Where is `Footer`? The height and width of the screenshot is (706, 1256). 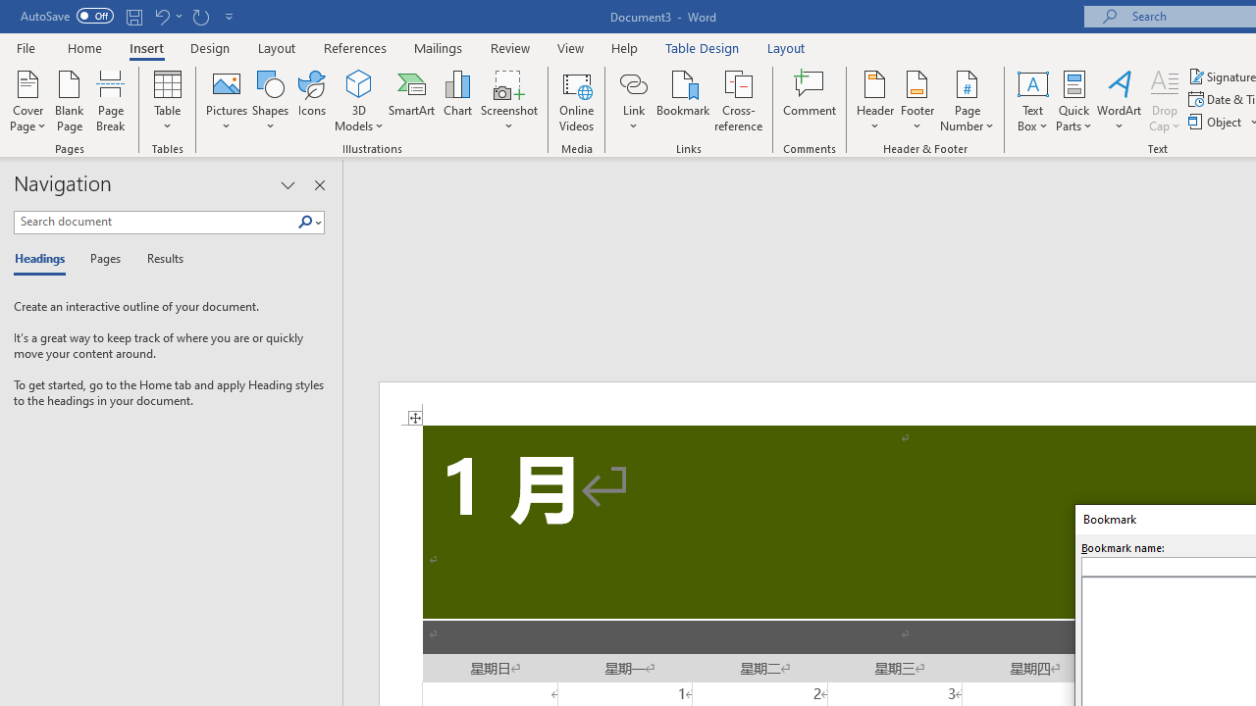
Footer is located at coordinates (916, 100).